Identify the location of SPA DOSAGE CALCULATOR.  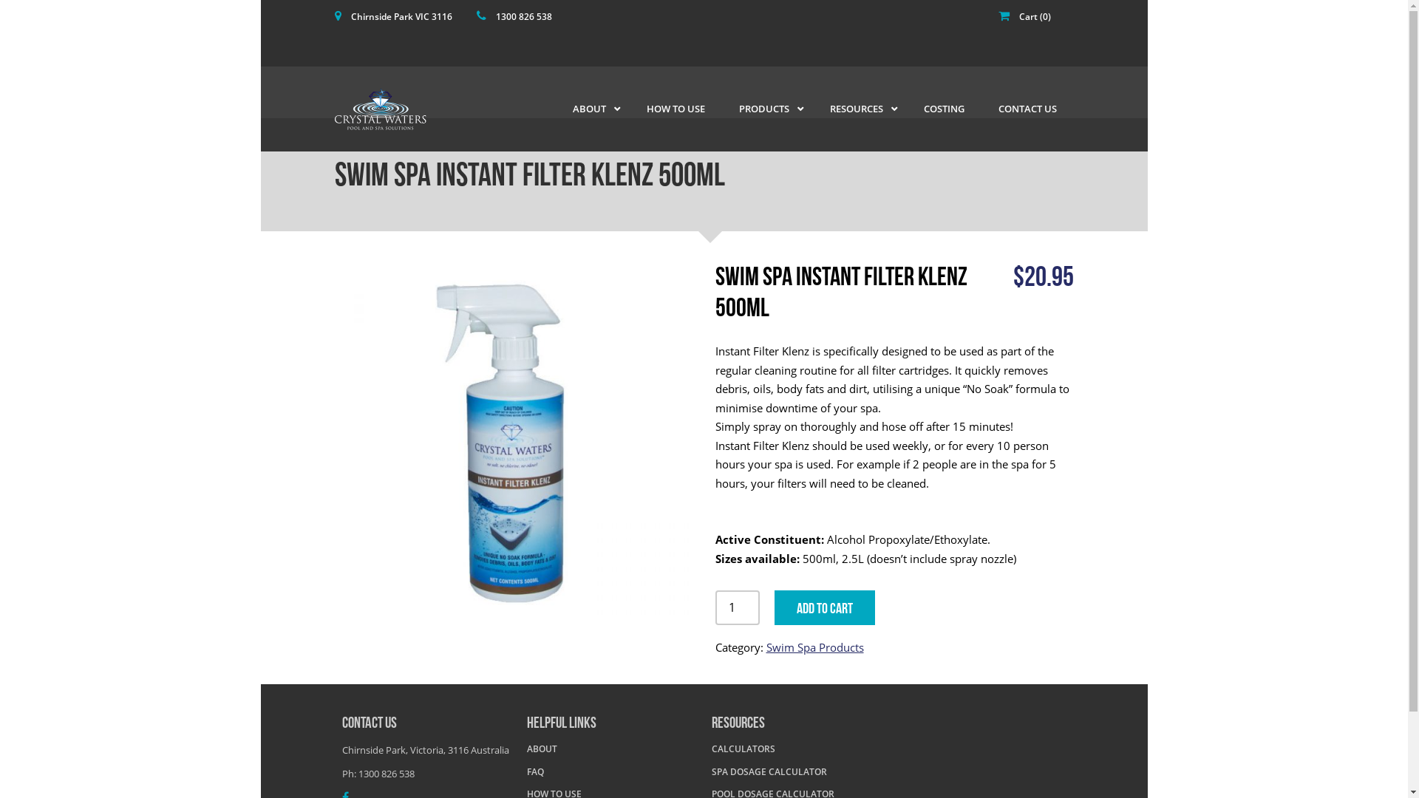
(769, 771).